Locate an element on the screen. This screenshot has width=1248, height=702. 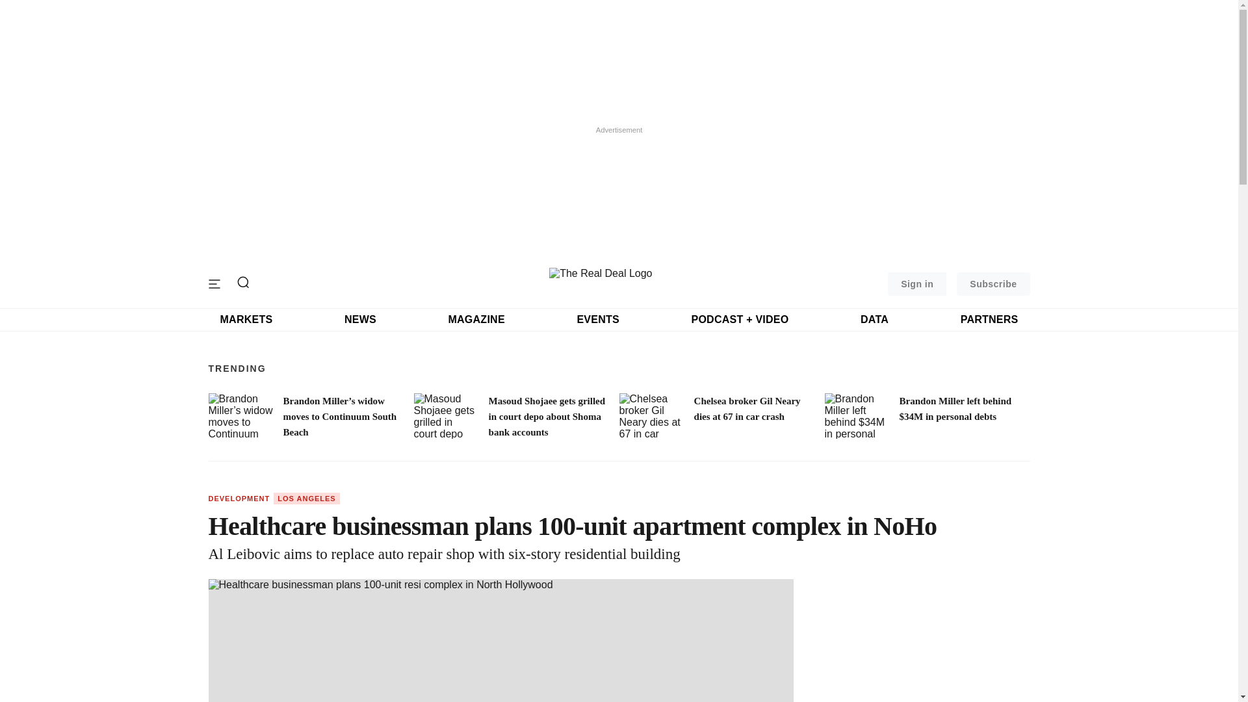
Sign in is located at coordinates (916, 283).